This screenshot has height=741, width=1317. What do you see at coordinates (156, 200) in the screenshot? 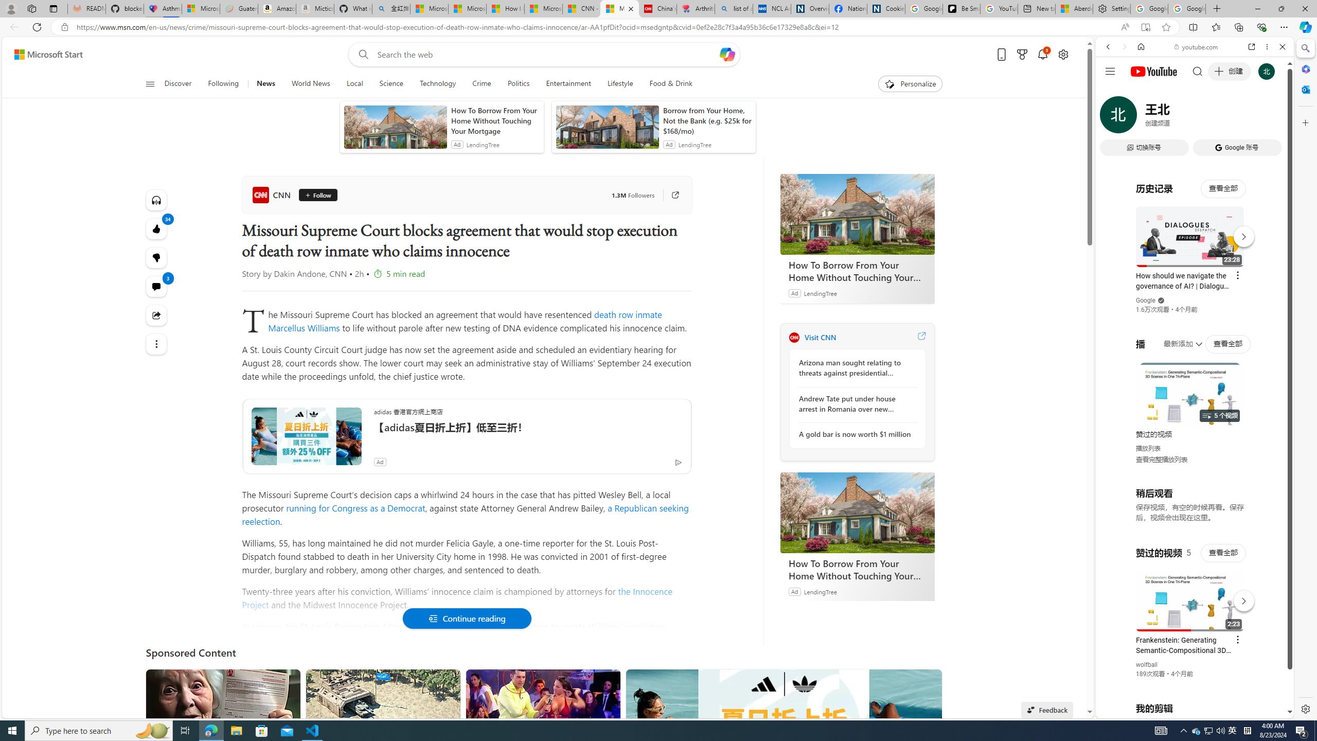
I see `Listen to this article` at bounding box center [156, 200].